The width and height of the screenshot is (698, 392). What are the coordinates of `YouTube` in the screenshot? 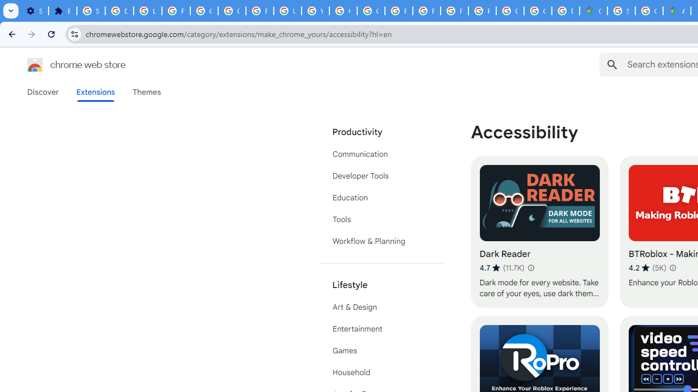 It's located at (315, 11).